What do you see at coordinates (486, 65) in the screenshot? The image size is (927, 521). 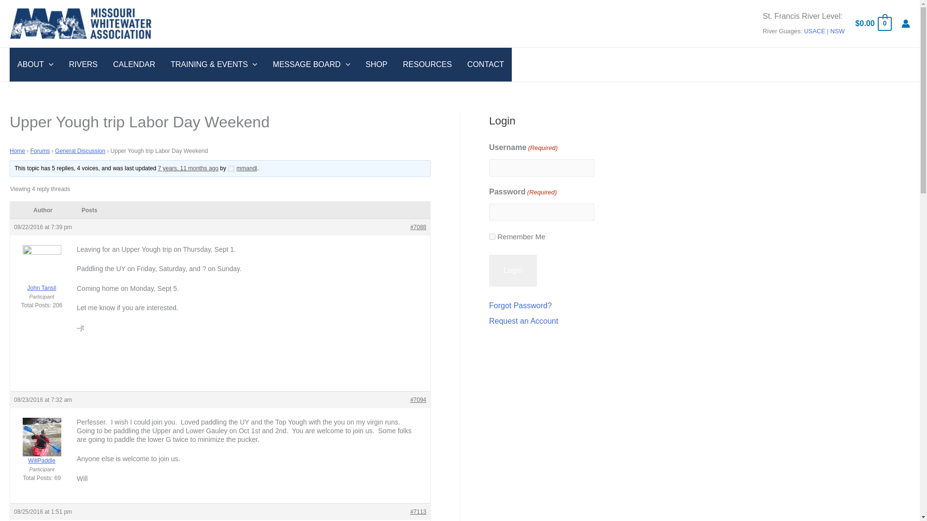 I see `CONTACT` at bounding box center [486, 65].